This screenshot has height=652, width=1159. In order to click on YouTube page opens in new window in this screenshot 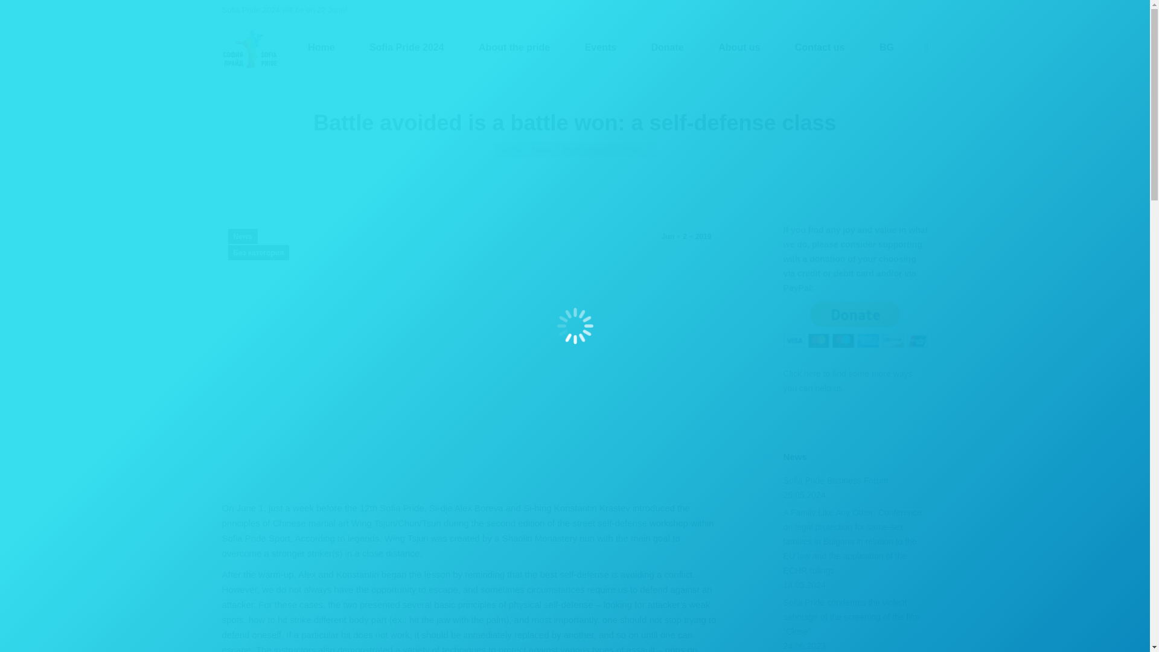, I will do `click(321, 48)`.